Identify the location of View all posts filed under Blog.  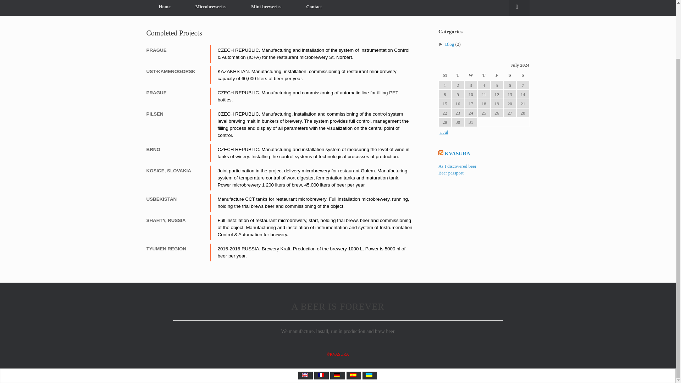
(450, 43).